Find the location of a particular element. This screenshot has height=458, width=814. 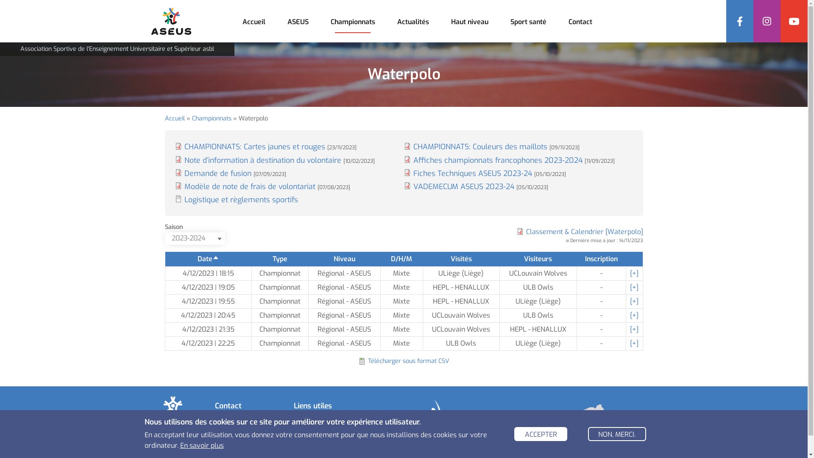

Contact is located at coordinates (580, 22).